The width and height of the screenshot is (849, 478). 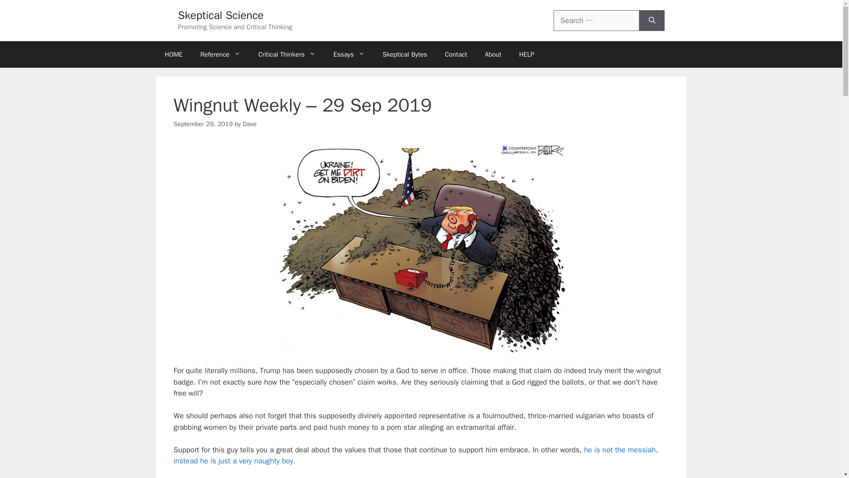 I want to click on Search for:, so click(x=596, y=20).